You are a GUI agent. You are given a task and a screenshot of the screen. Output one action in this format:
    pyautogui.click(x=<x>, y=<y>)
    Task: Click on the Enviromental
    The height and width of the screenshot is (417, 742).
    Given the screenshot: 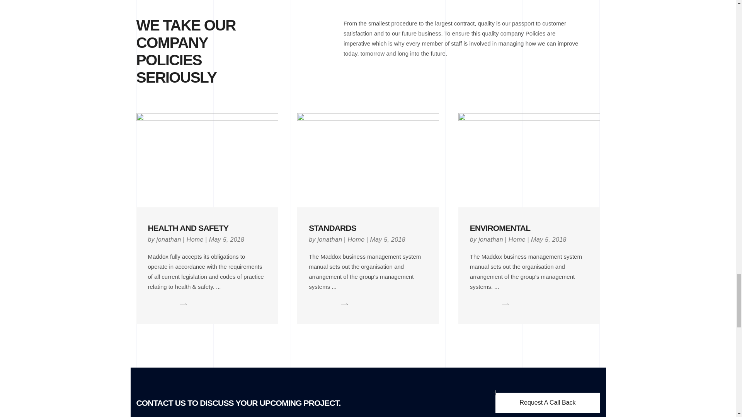 What is the action you would take?
    pyautogui.click(x=529, y=160)
    